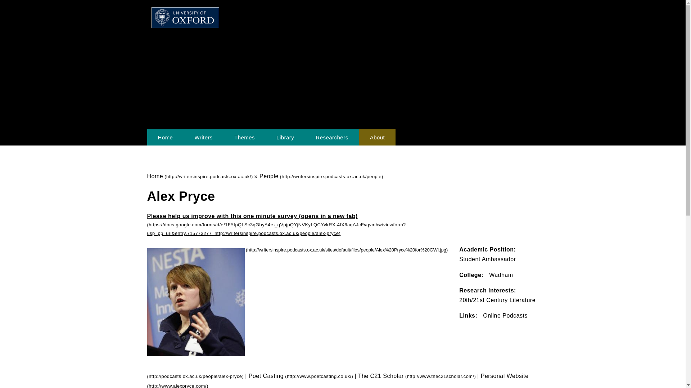  Describe the element at coordinates (200, 176) in the screenshot. I see `Home` at that location.